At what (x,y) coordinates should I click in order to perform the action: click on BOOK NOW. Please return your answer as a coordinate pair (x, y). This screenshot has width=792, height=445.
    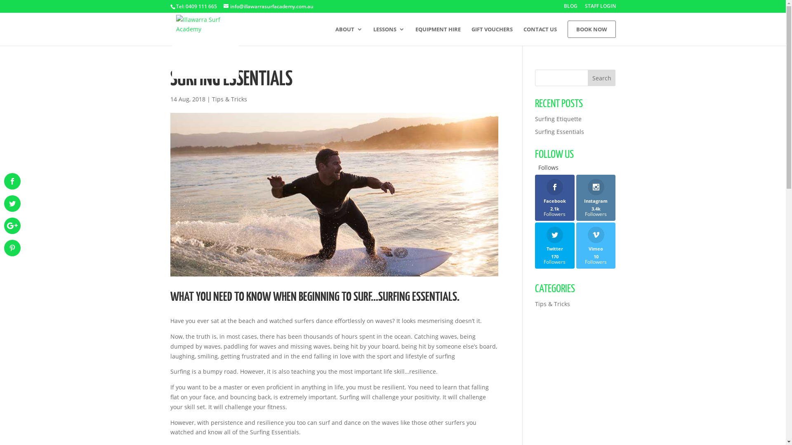
    Looking at the image, I should click on (592, 29).